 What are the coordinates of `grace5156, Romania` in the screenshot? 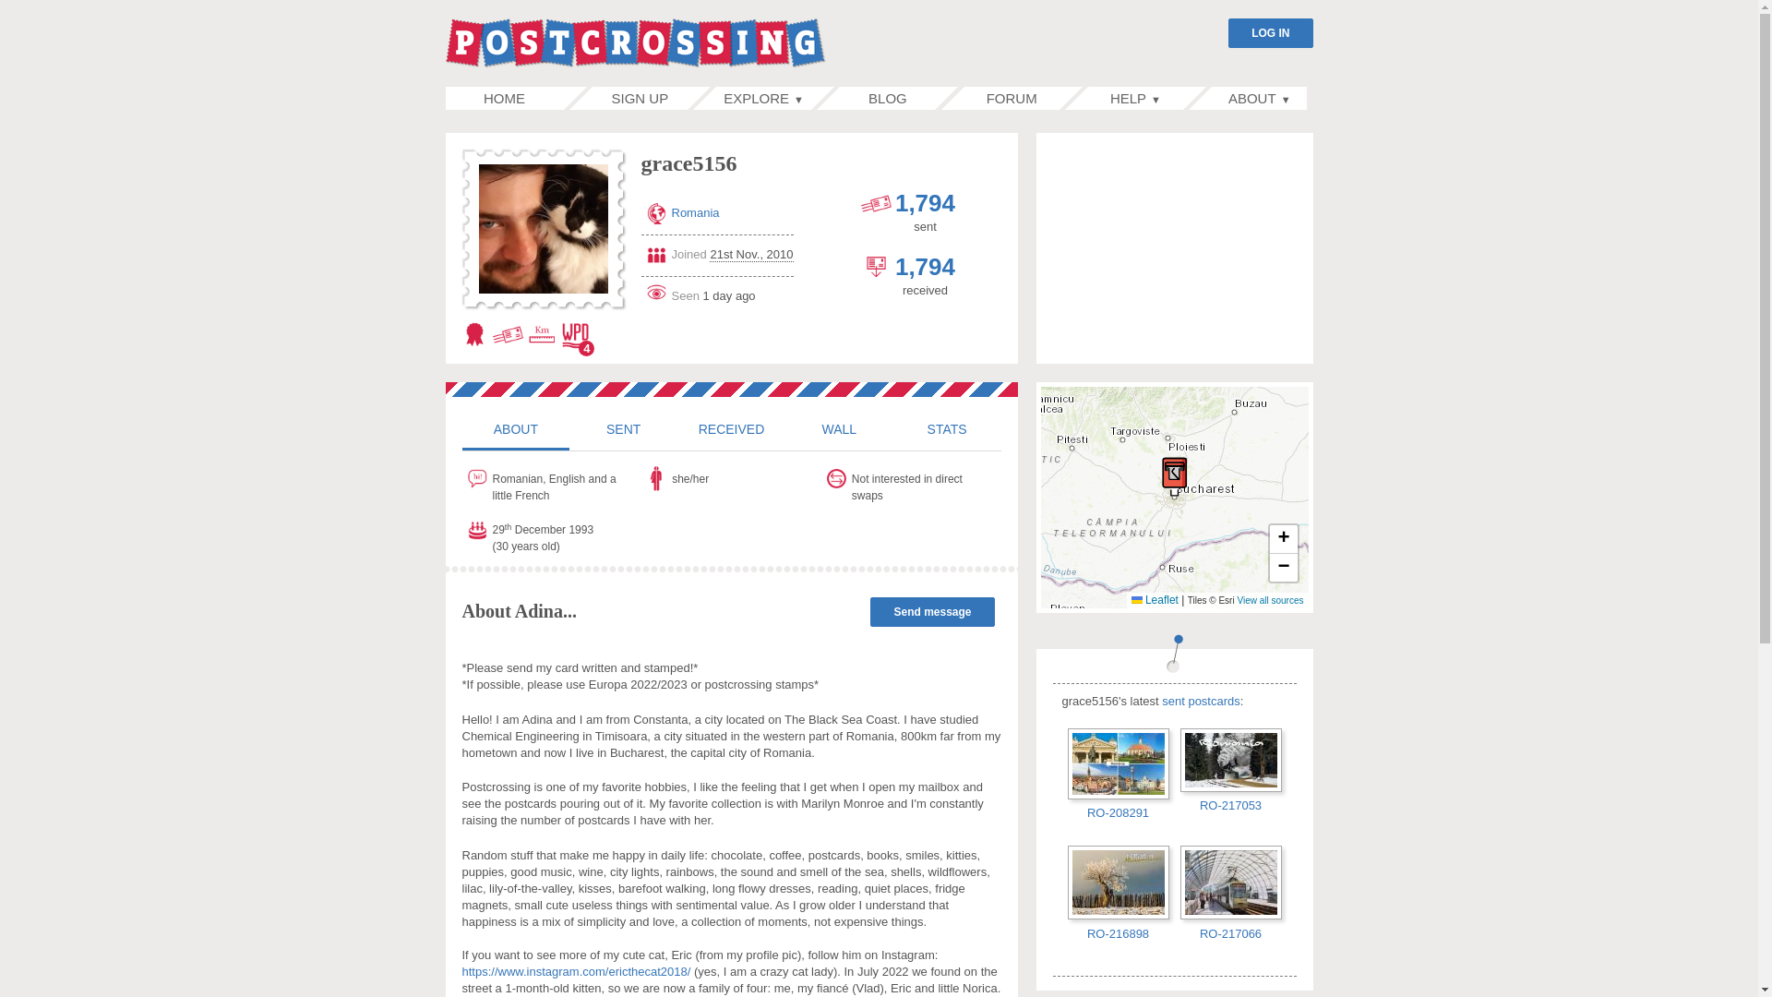 It's located at (543, 229).